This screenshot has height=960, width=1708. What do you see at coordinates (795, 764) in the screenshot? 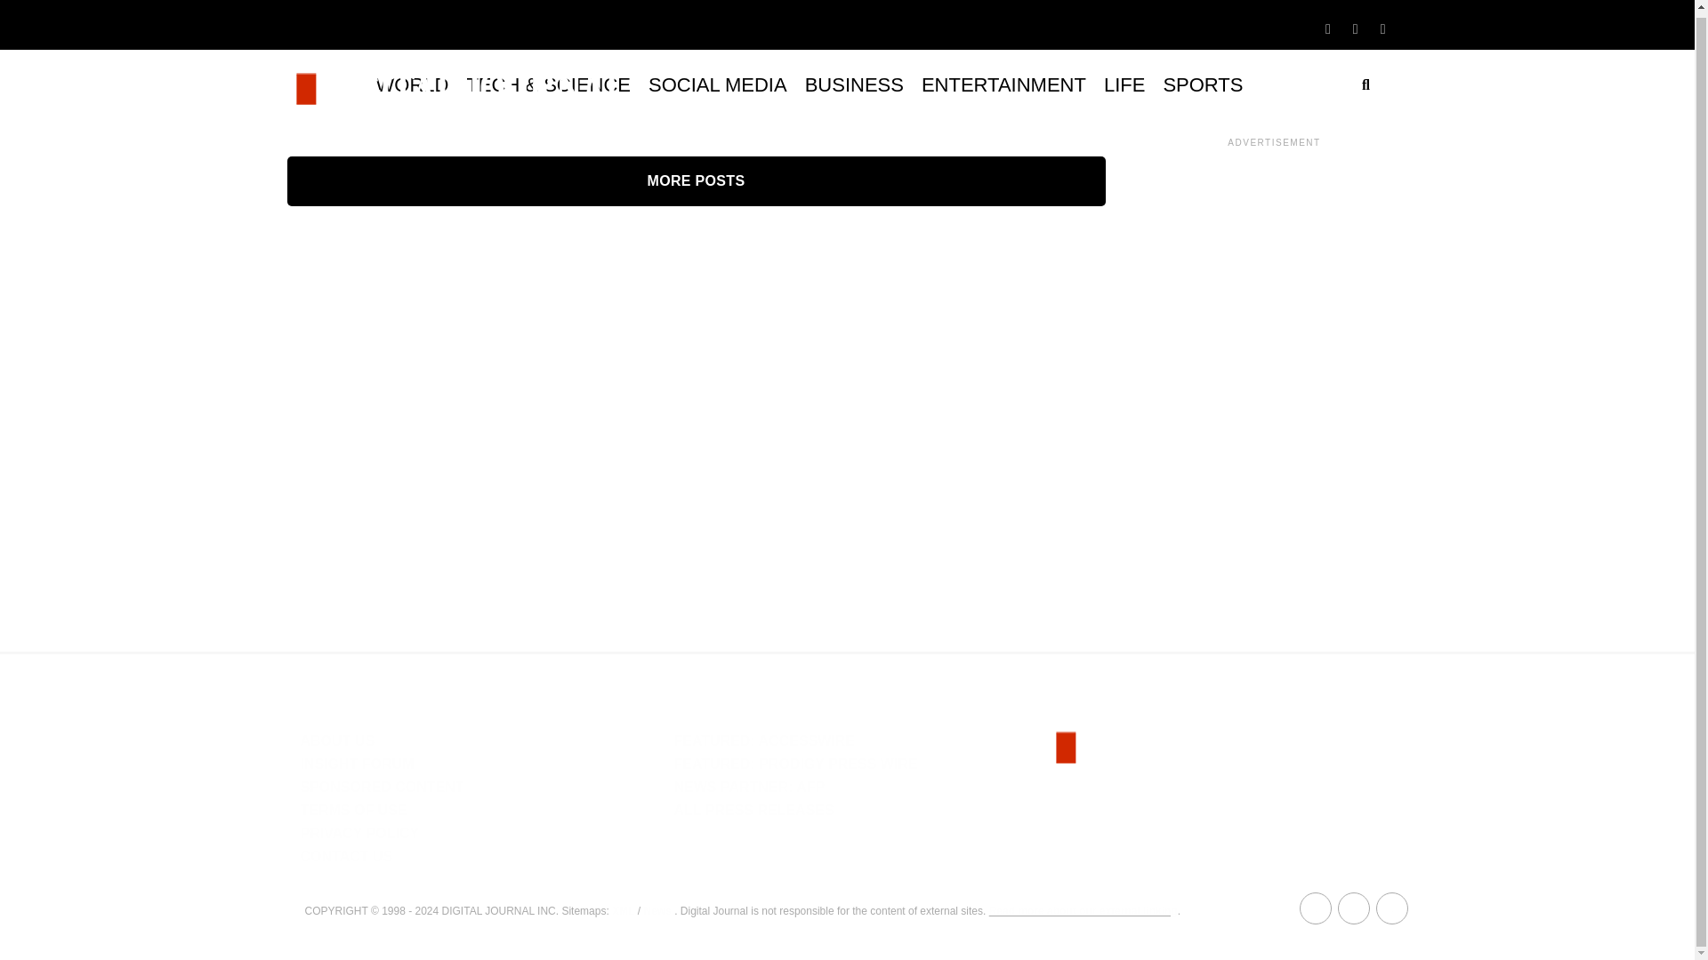
I see `FEATURED: PRODIGY PRESS WIRE` at bounding box center [795, 764].